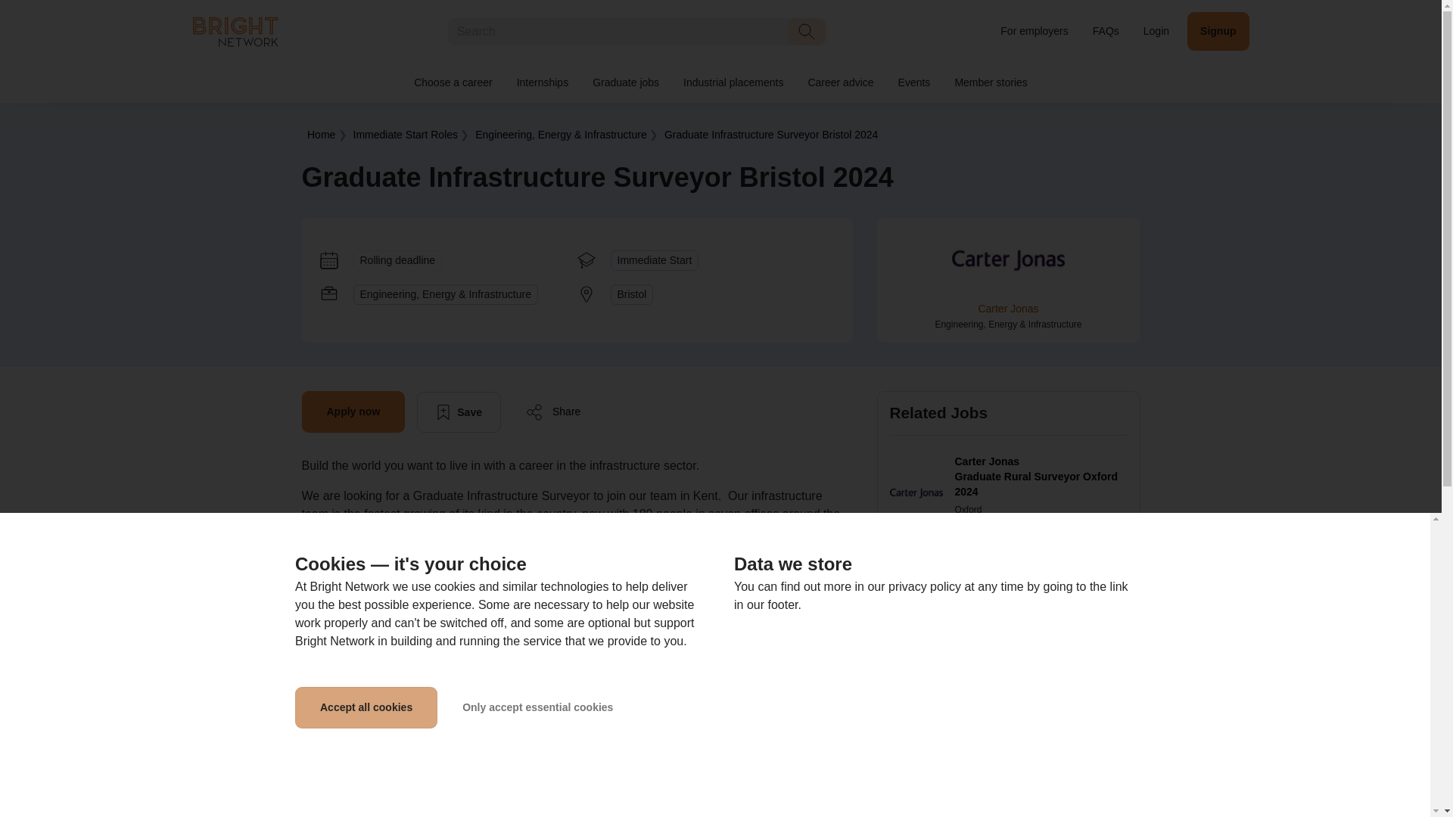 This screenshot has width=1453, height=817. What do you see at coordinates (560, 134) in the screenshot?
I see `Engineering,` at bounding box center [560, 134].